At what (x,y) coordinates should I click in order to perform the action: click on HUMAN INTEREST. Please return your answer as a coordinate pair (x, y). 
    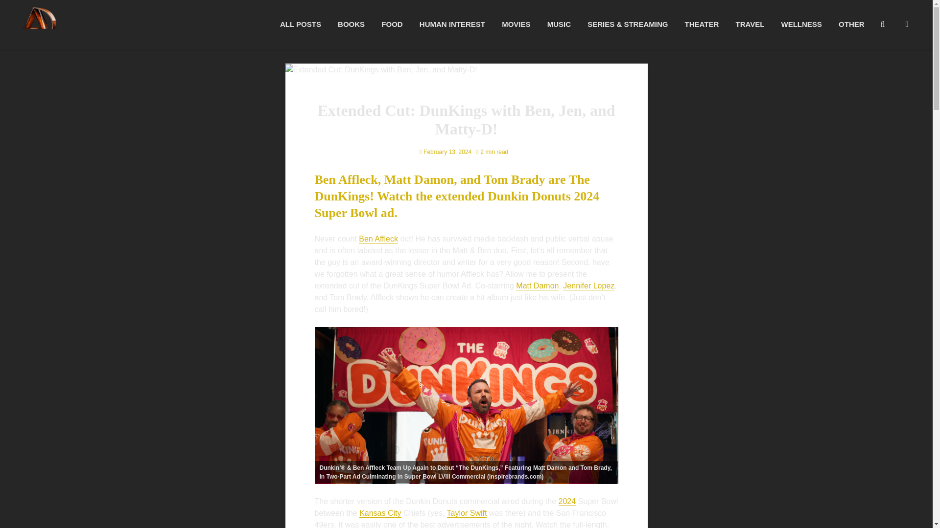
    Looking at the image, I should click on (452, 24).